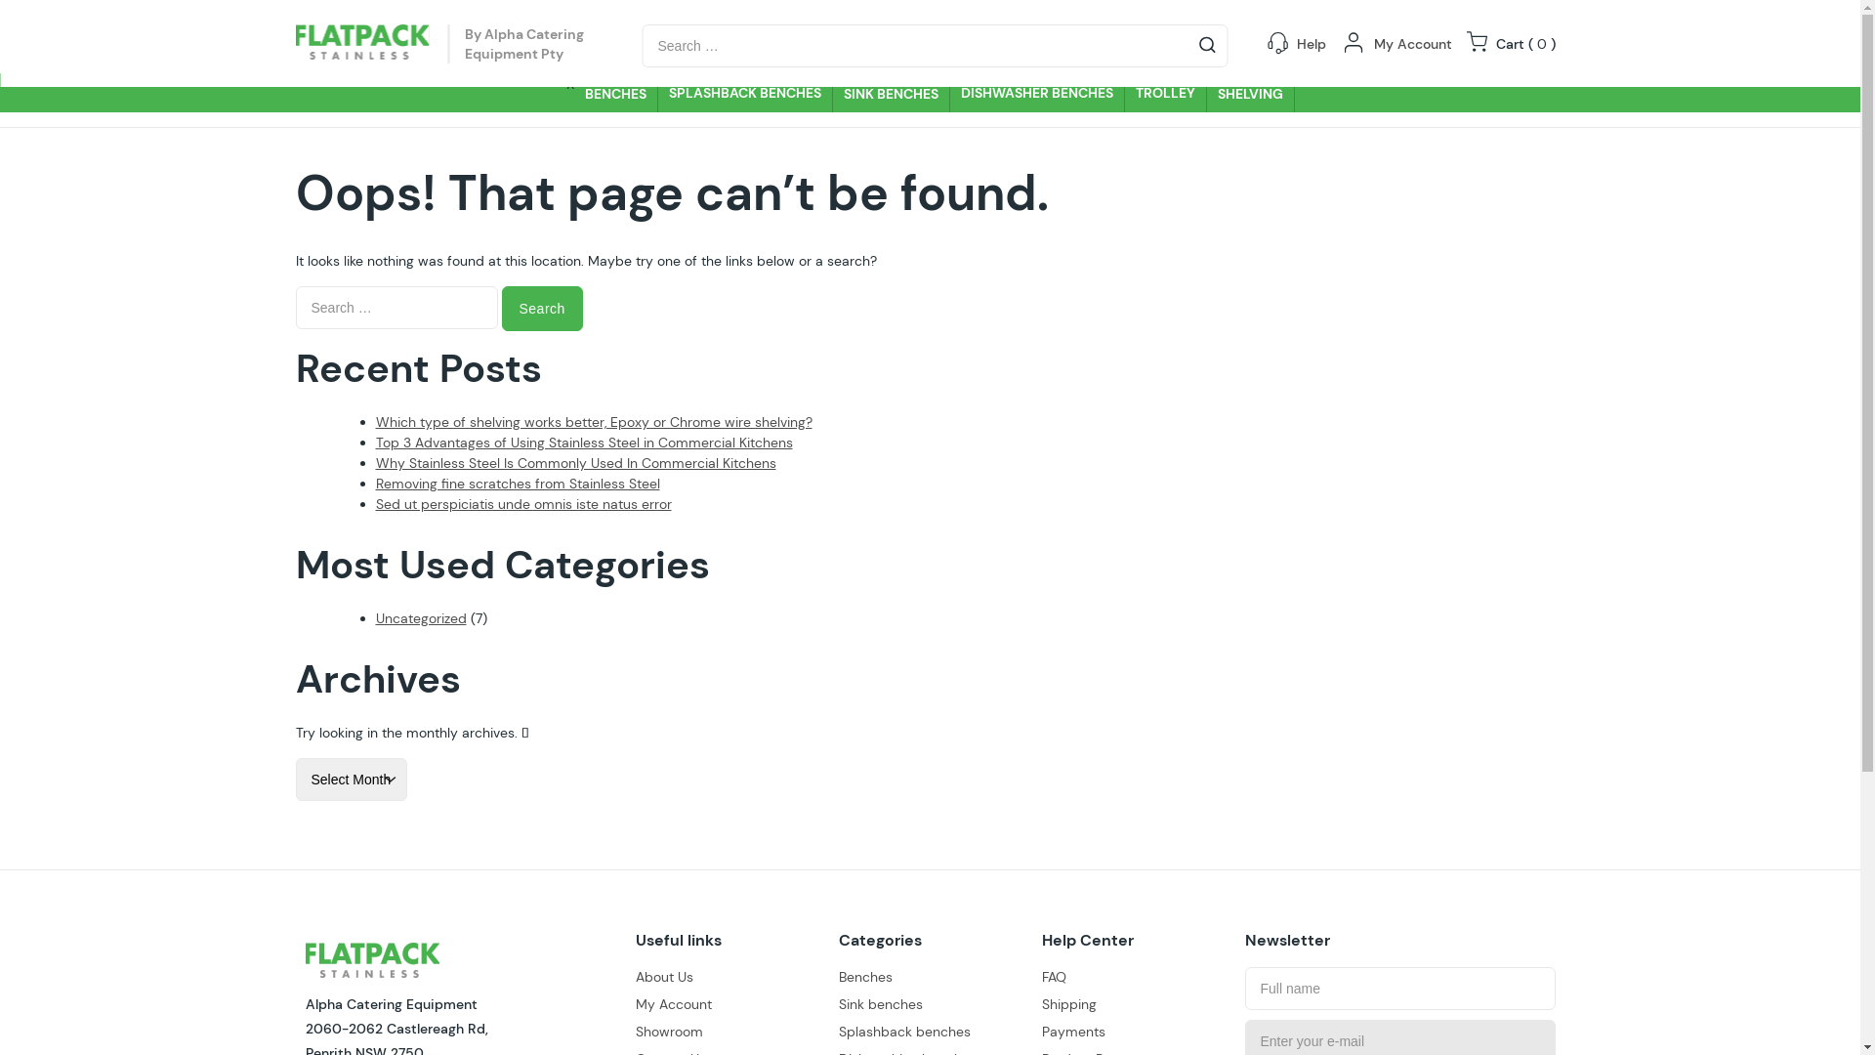 Image resolution: width=1875 pixels, height=1055 pixels. Describe the element at coordinates (1037, 93) in the screenshot. I see `DISHWASHER BENCHES` at that location.